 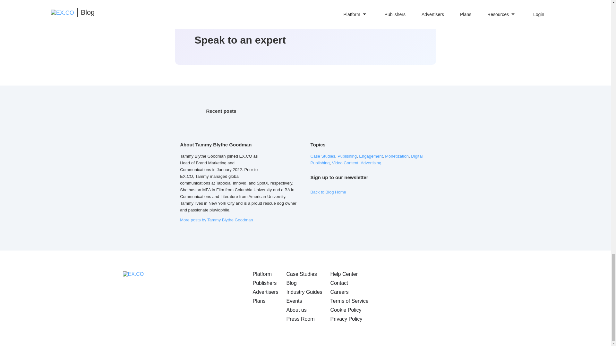 I want to click on Case Studies, so click(x=323, y=156).